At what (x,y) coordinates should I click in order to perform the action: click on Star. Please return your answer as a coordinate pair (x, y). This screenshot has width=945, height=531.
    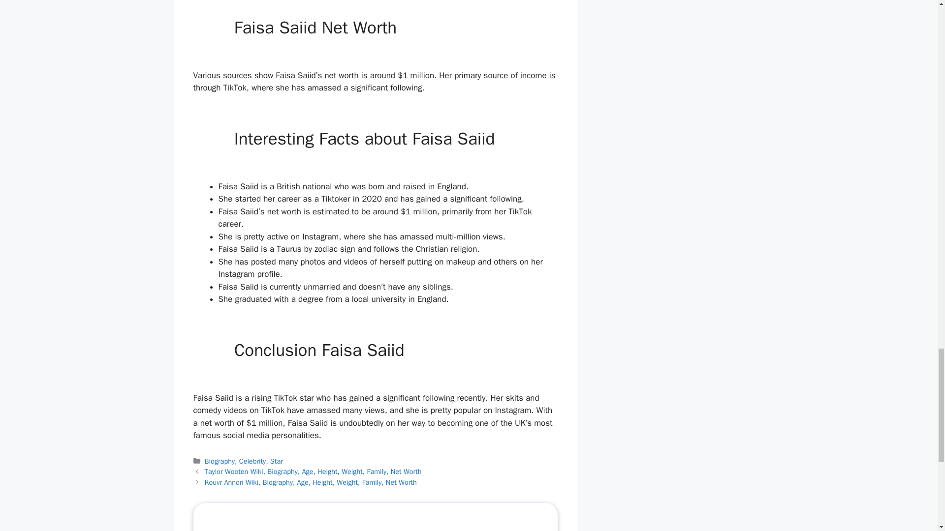
    Looking at the image, I should click on (277, 461).